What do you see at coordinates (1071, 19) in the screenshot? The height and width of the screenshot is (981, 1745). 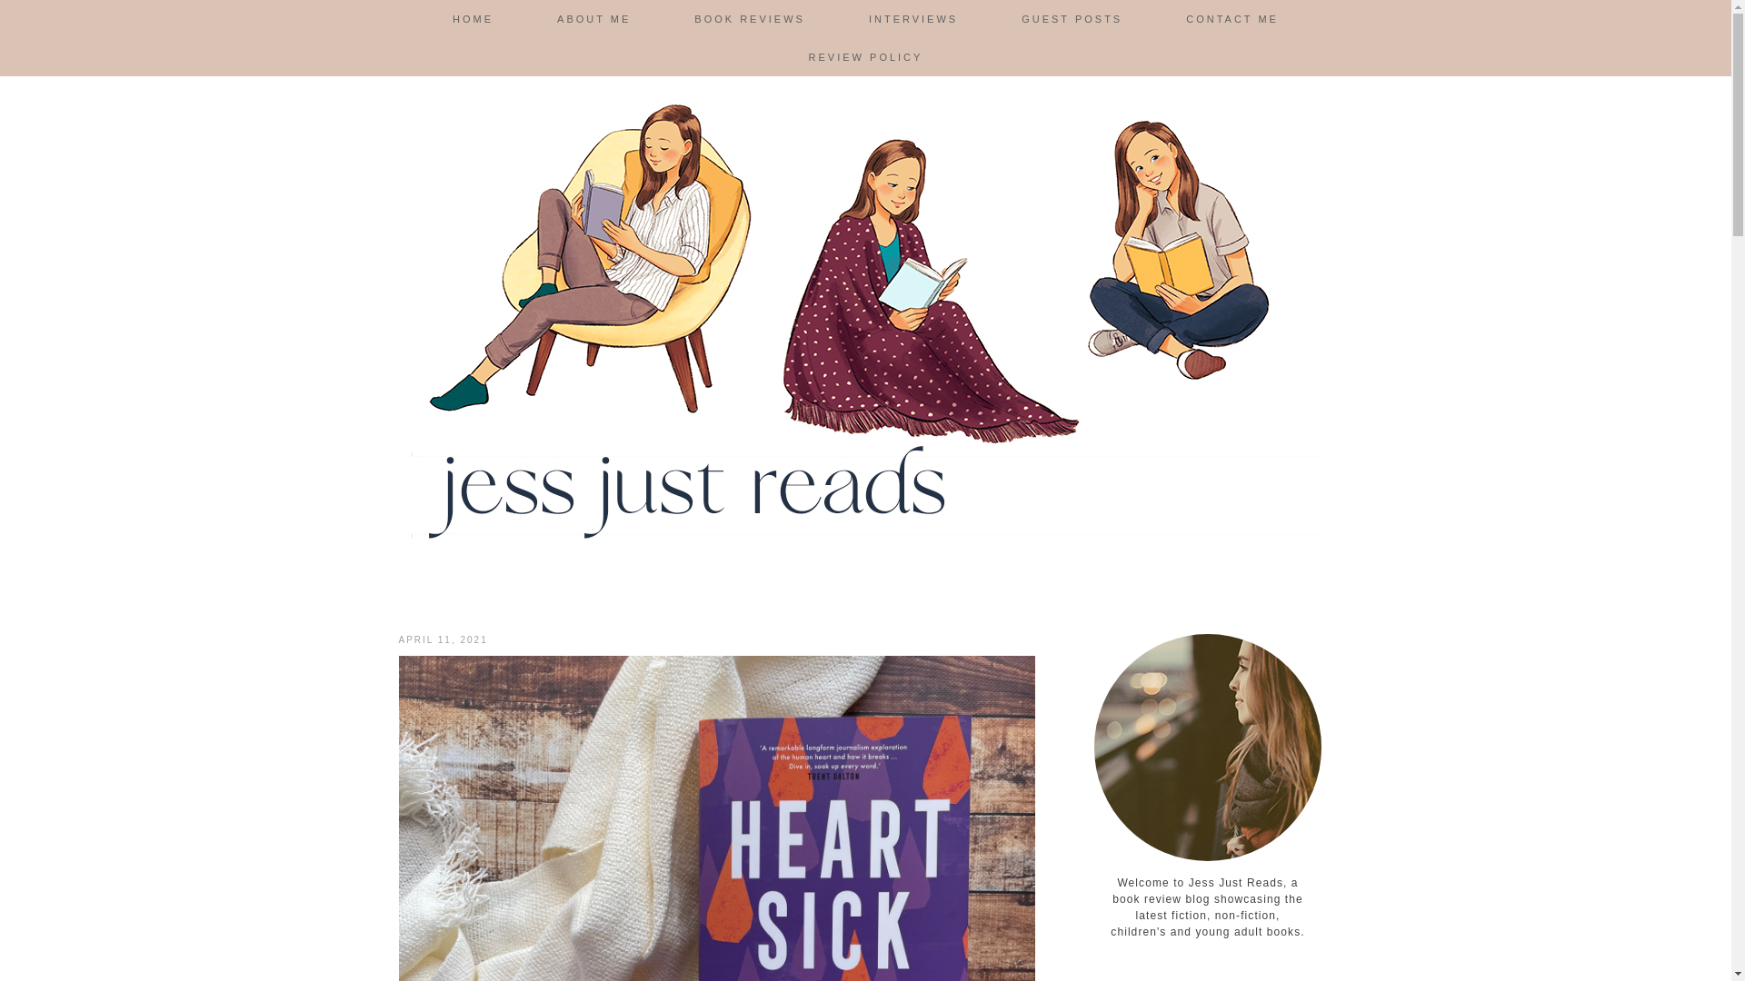 I see `GUEST POSTS` at bounding box center [1071, 19].